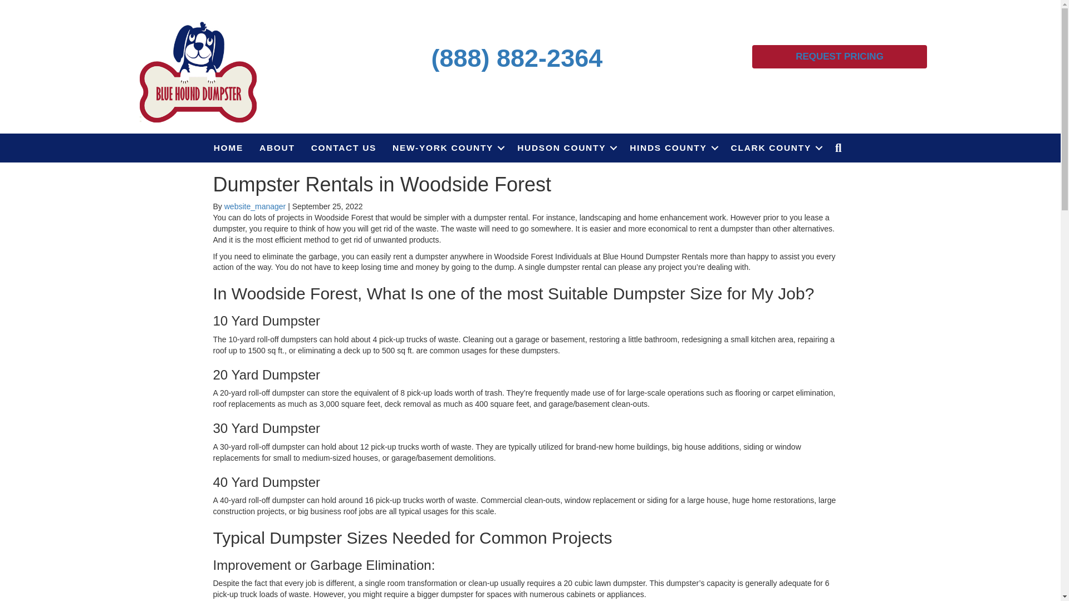 The width and height of the screenshot is (1069, 601). I want to click on bluehounddumpster, so click(198, 71).